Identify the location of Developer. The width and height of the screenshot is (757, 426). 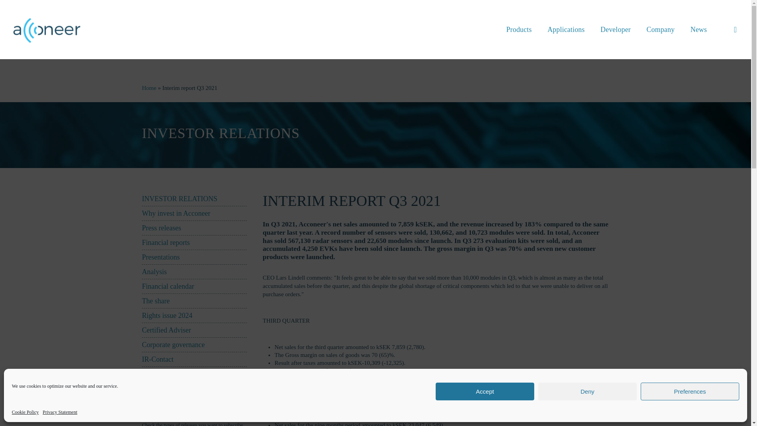
(616, 29).